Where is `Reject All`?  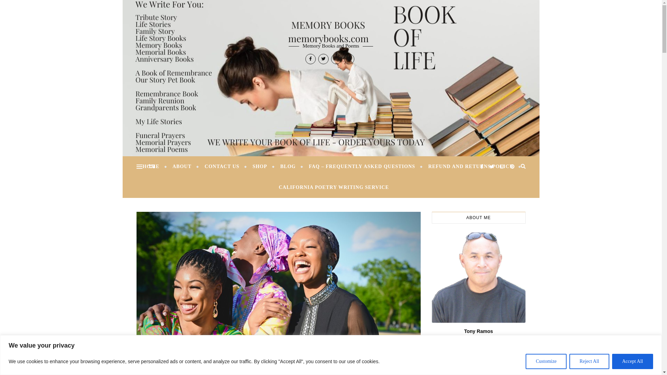 Reject All is located at coordinates (589, 361).